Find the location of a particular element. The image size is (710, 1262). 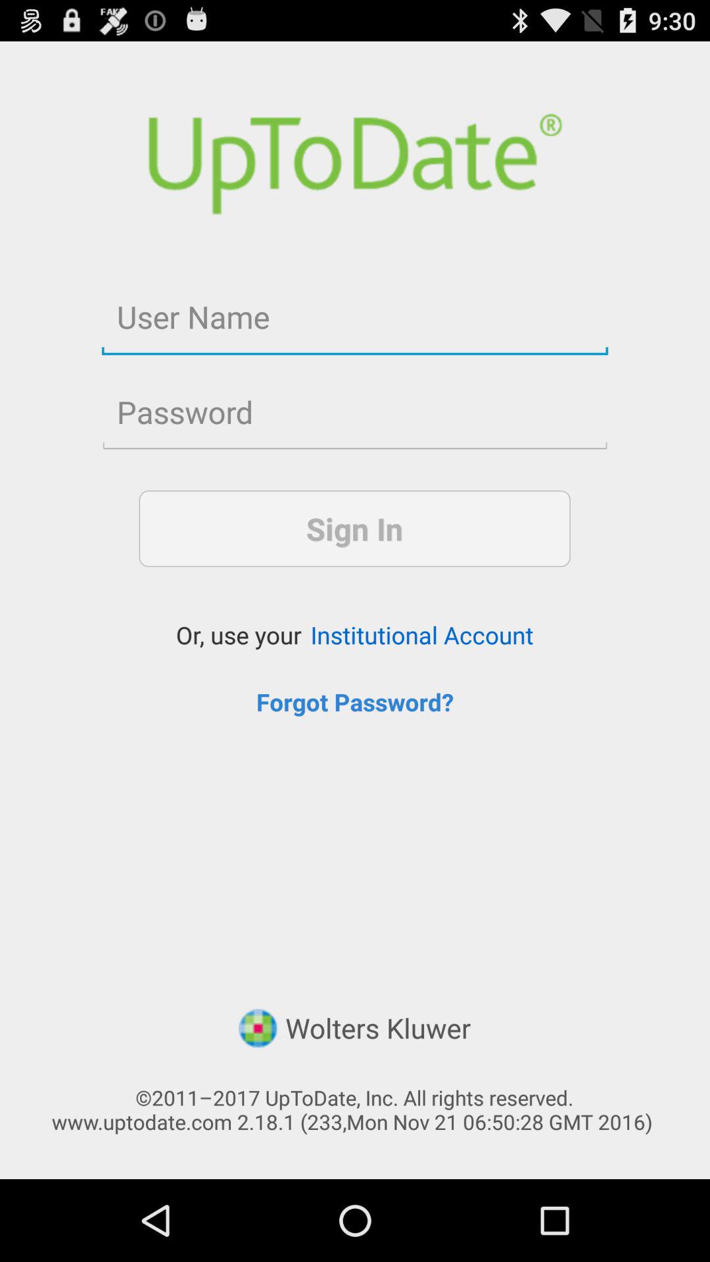

flip until forgot password? is located at coordinates (355, 702).